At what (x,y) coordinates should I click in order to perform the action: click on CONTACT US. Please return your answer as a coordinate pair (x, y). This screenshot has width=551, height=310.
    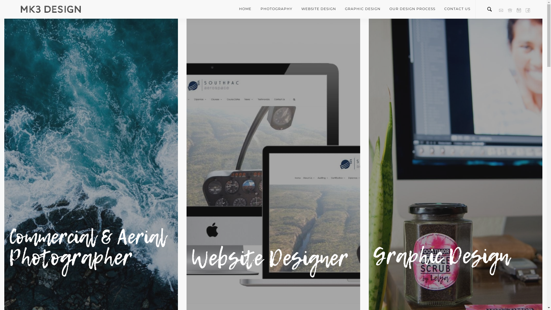
    Looking at the image, I should click on (455, 9).